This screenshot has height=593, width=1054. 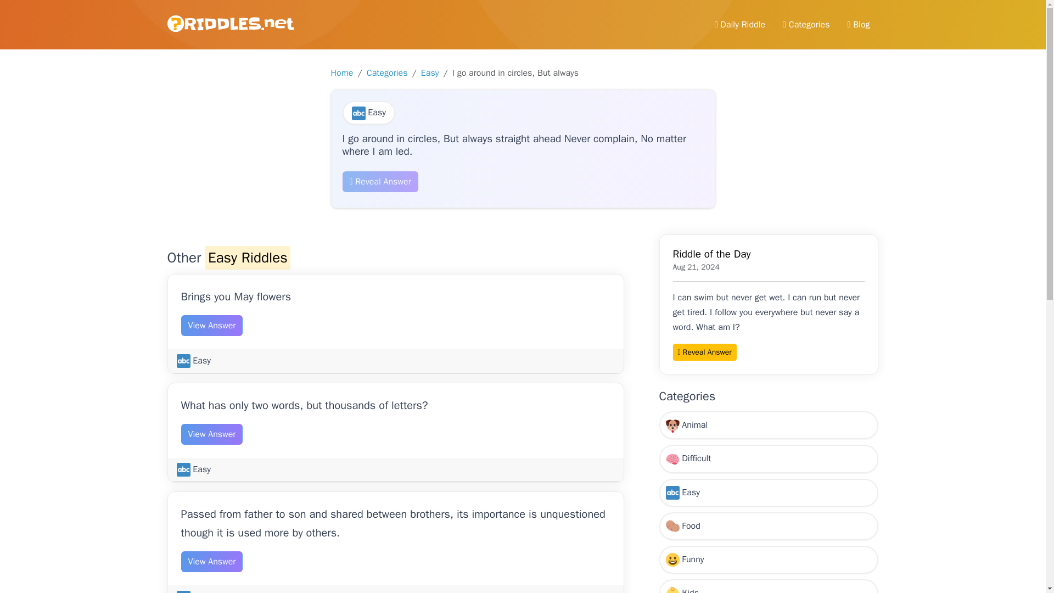 What do you see at coordinates (711, 254) in the screenshot?
I see `Riddle of the Day` at bounding box center [711, 254].